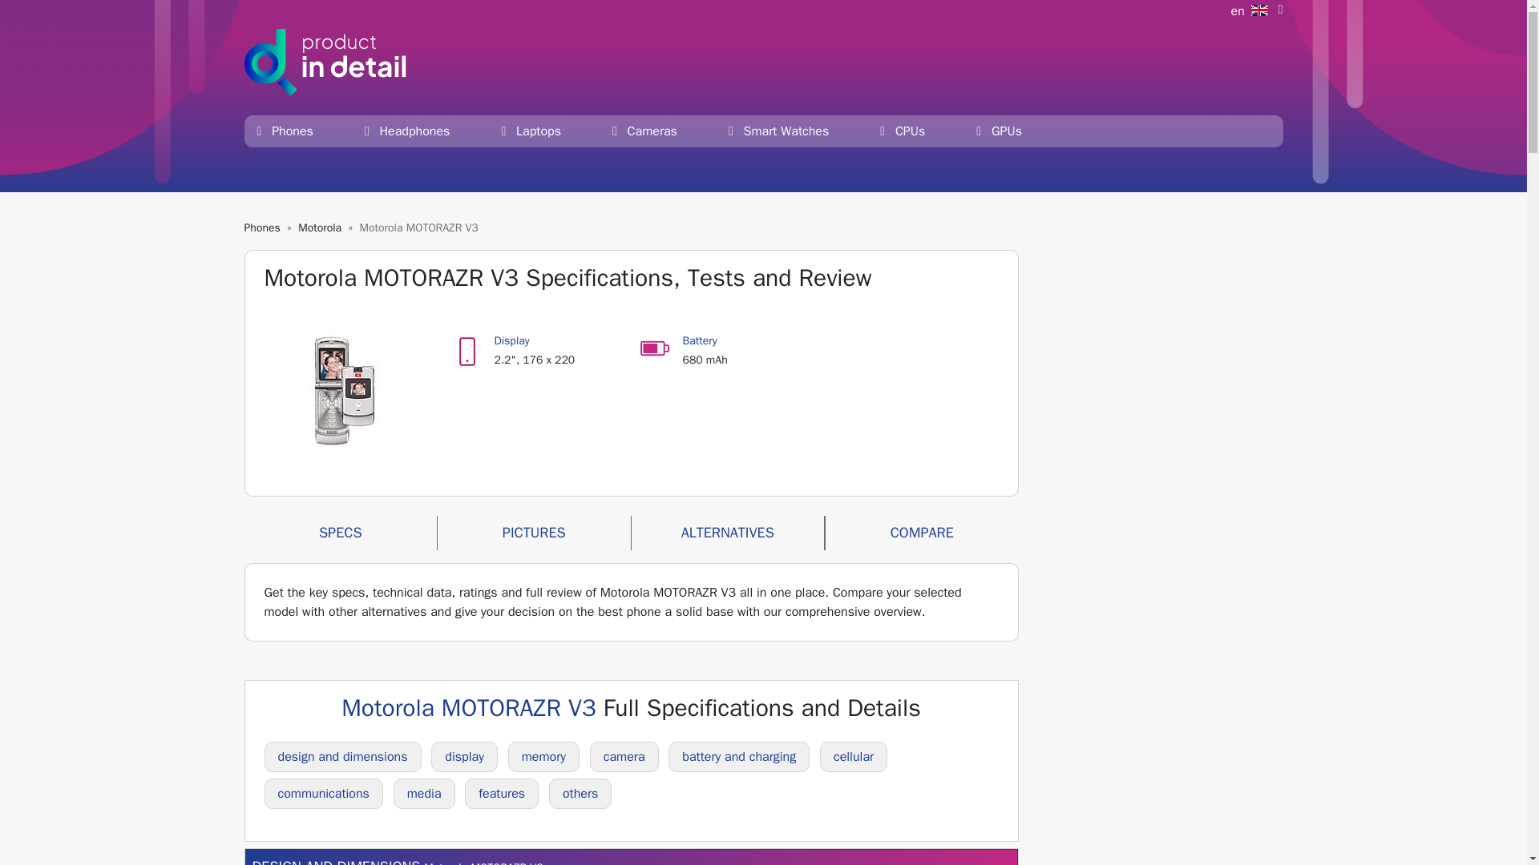 This screenshot has width=1539, height=865. I want to click on PICTURES, so click(534, 532).